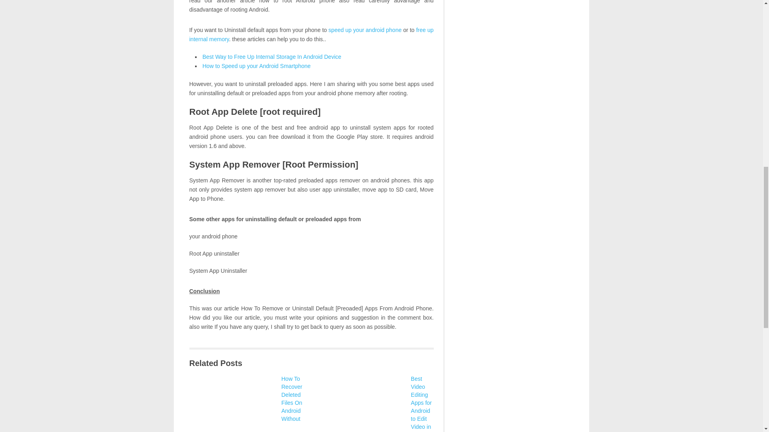  I want to click on 3, so click(363, 403).